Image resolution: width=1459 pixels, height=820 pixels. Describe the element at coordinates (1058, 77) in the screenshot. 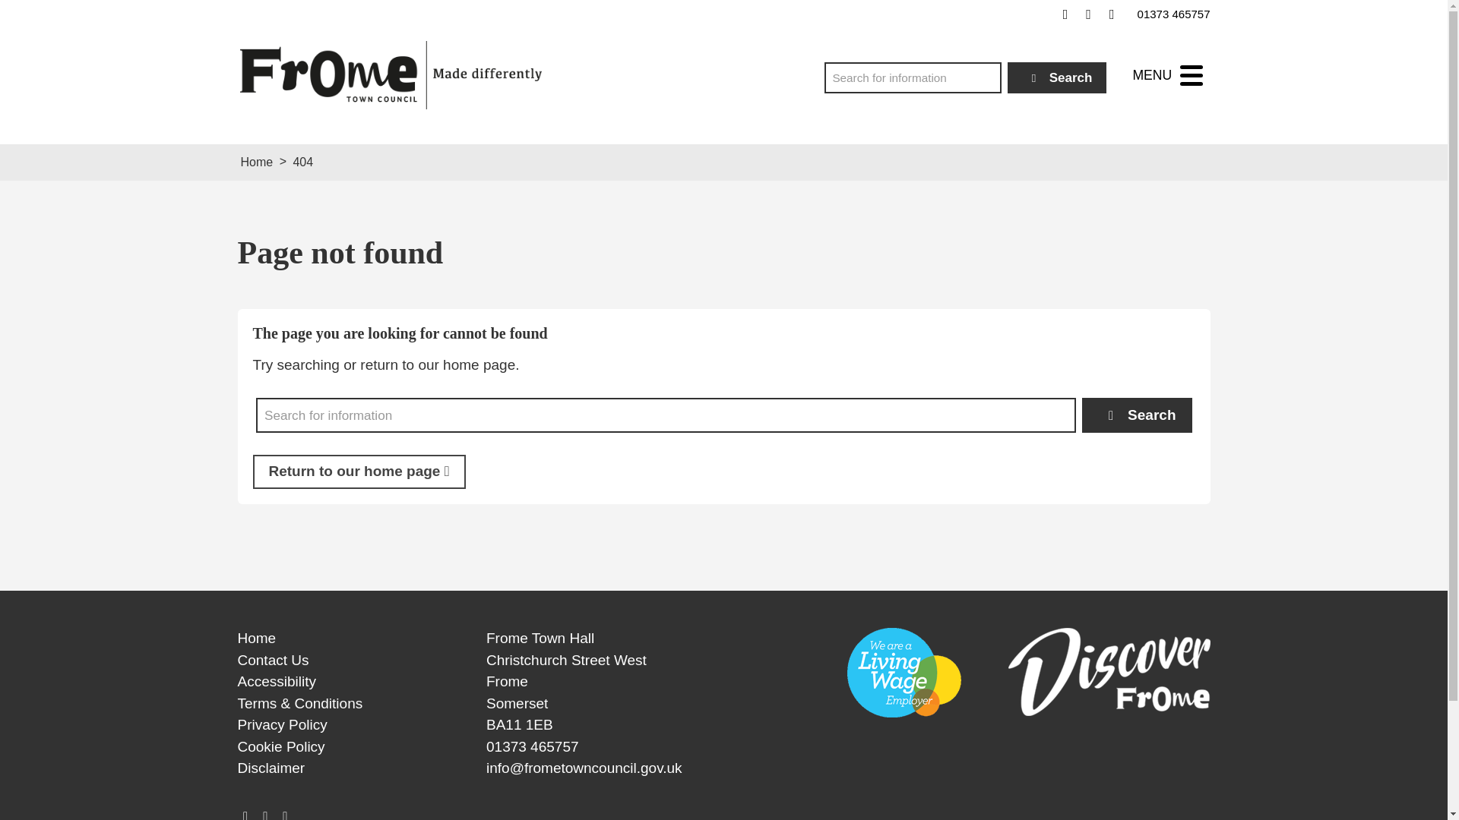

I see `Search` at that location.